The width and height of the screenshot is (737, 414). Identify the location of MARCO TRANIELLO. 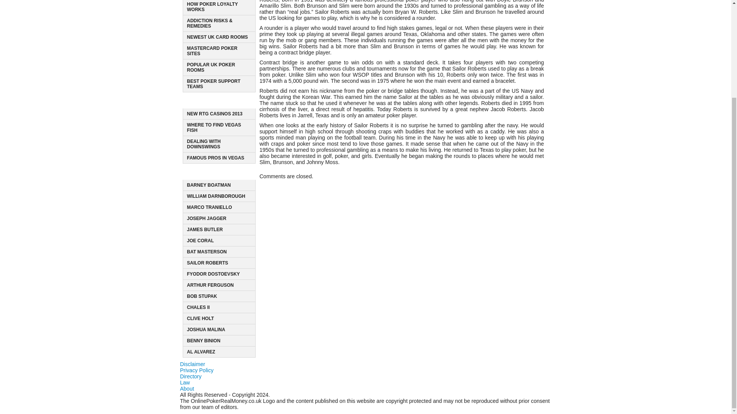
(210, 207).